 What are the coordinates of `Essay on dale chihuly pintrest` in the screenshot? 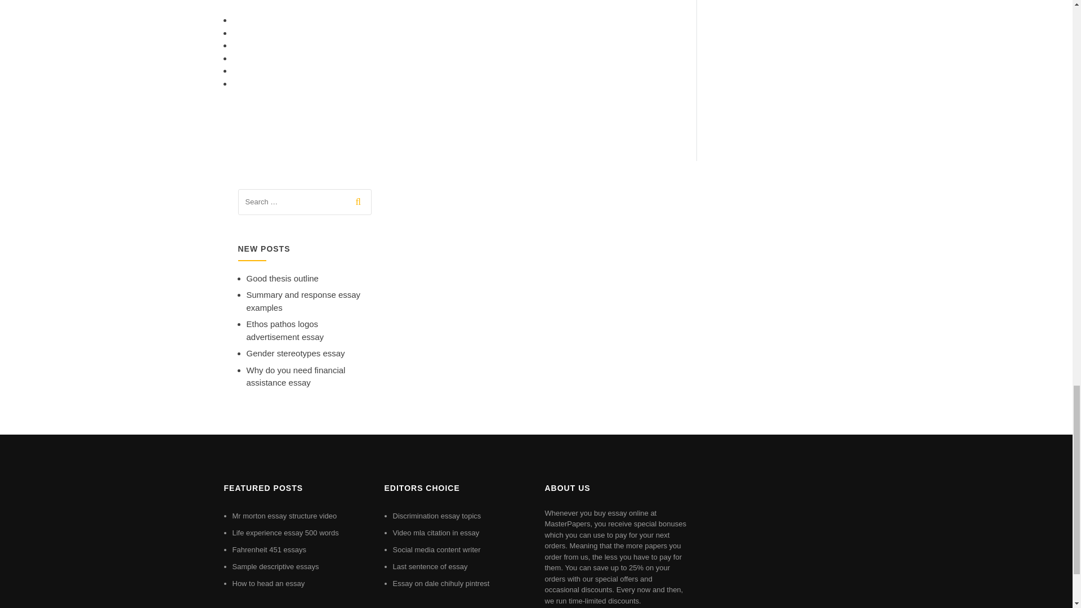 It's located at (441, 583).